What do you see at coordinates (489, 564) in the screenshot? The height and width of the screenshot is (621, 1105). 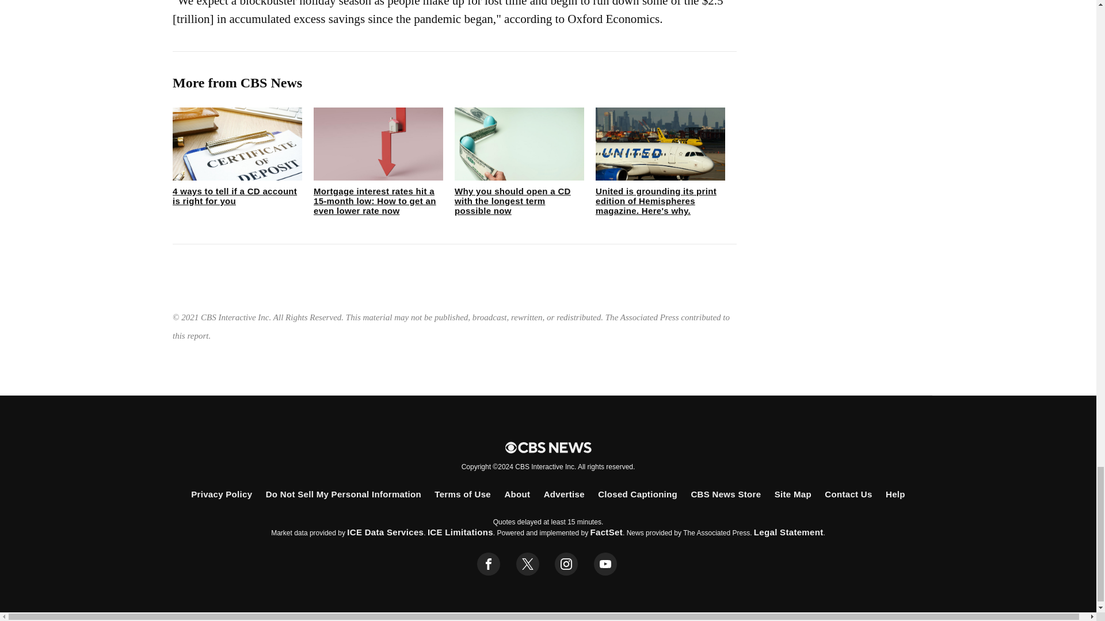 I see `facebook` at bounding box center [489, 564].